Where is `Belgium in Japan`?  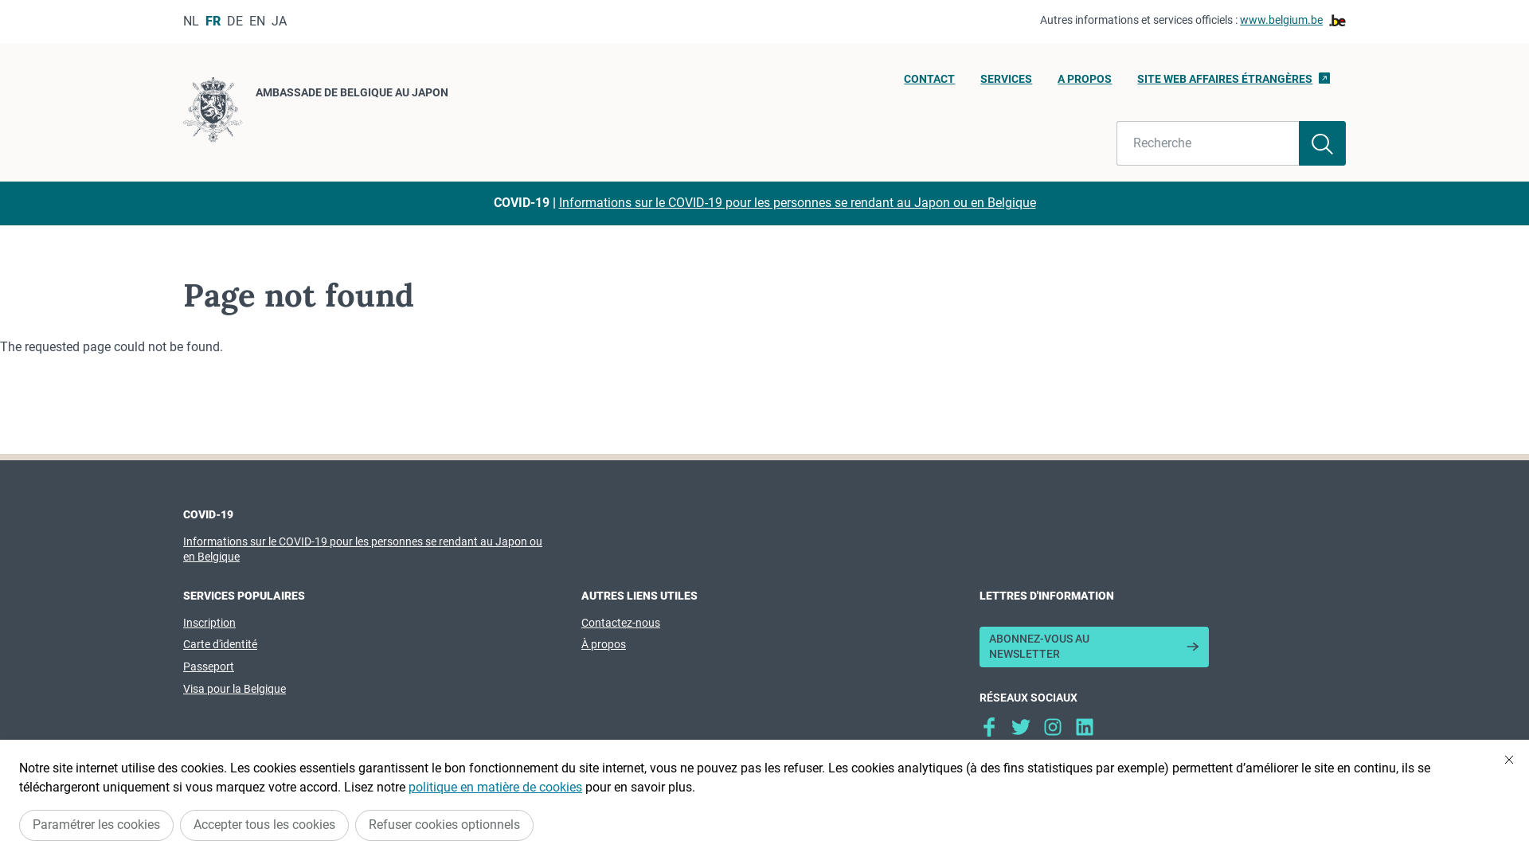
Belgium in Japan is located at coordinates (1021, 727).